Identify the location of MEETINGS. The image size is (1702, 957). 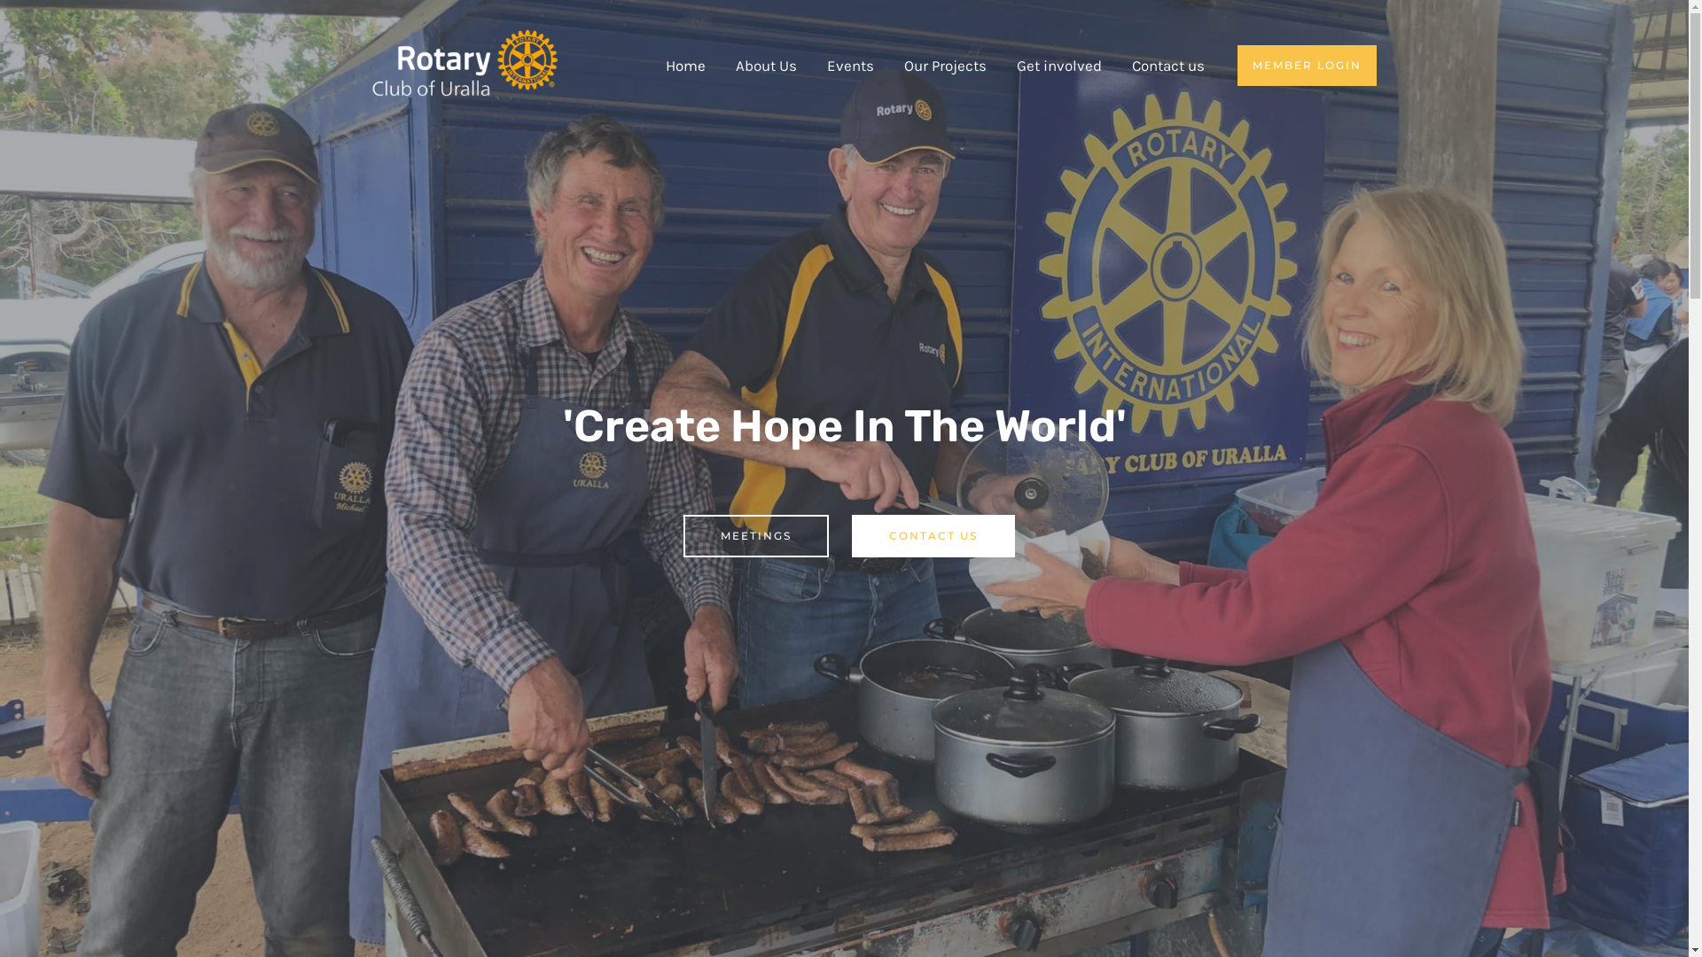
(755, 536).